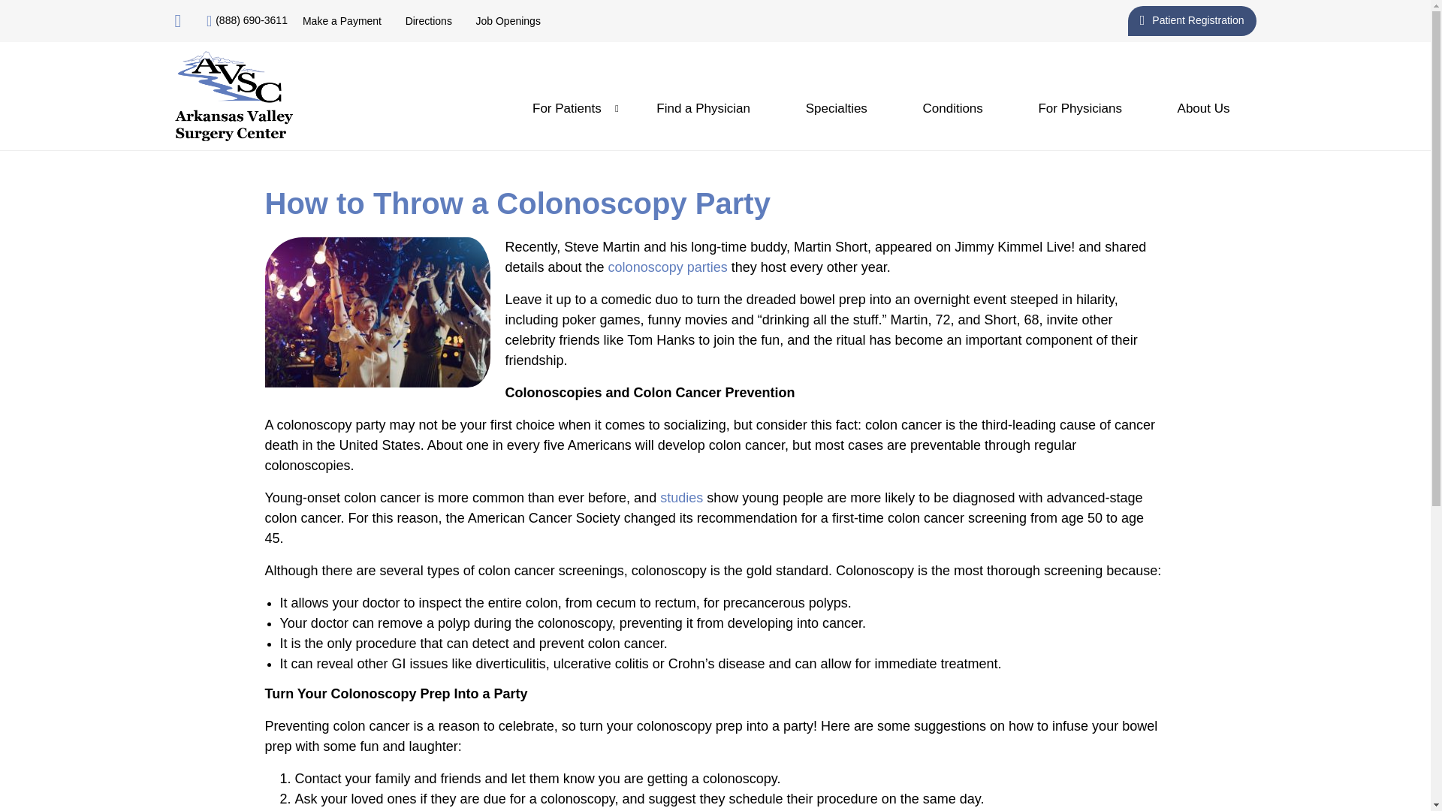  What do you see at coordinates (342, 21) in the screenshot?
I see `Make a Payment` at bounding box center [342, 21].